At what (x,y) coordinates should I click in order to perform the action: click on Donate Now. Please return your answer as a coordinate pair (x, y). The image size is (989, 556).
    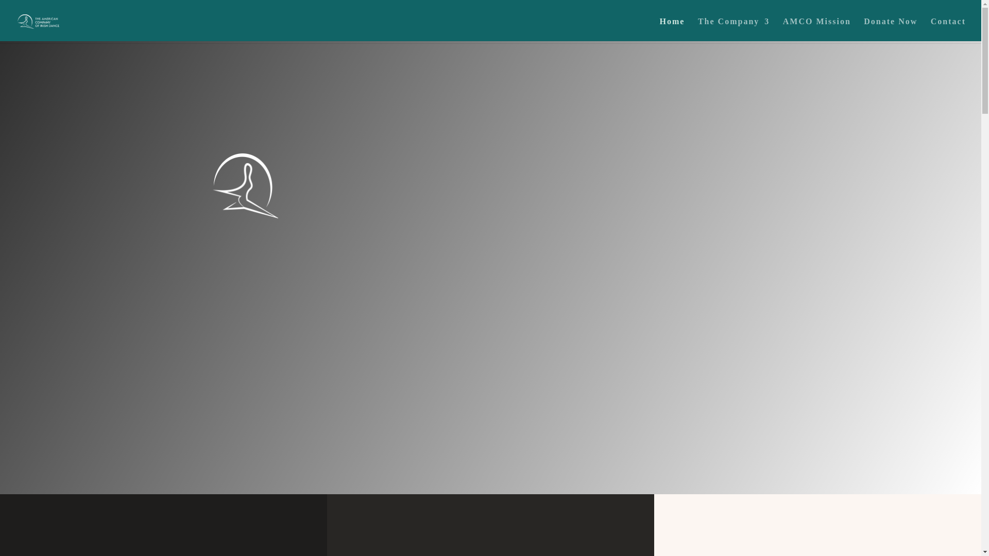
    Looking at the image, I should click on (890, 30).